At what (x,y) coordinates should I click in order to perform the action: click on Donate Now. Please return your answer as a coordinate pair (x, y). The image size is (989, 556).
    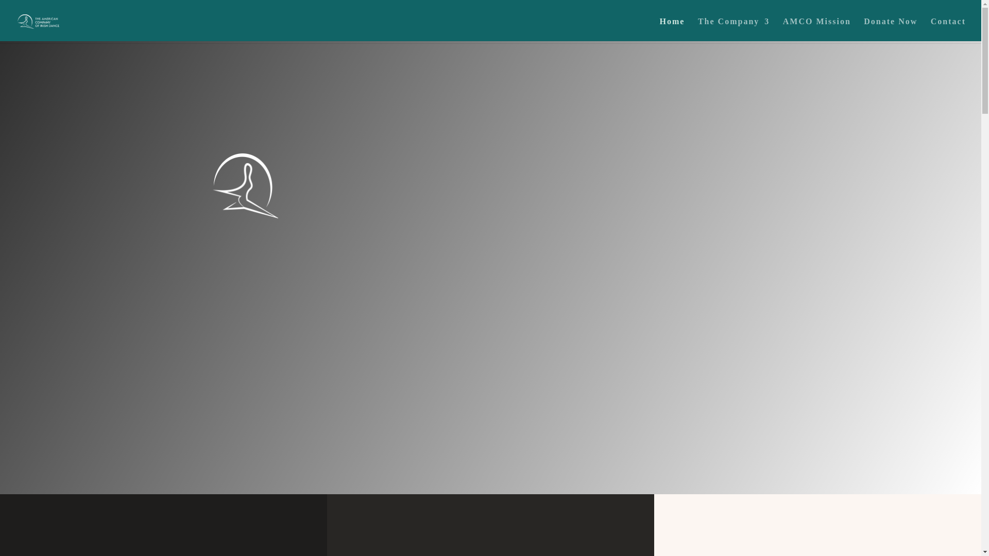
    Looking at the image, I should click on (890, 30).